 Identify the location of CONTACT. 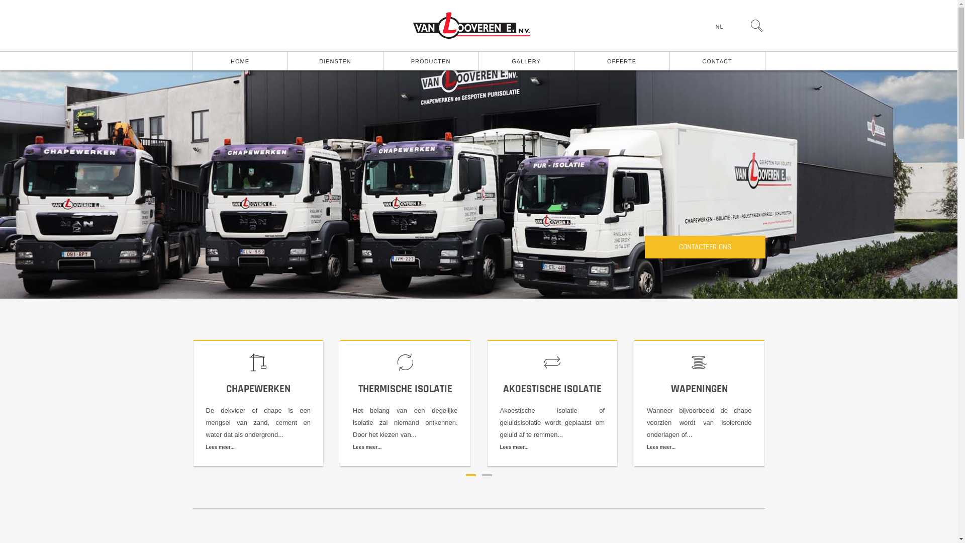
(717, 61).